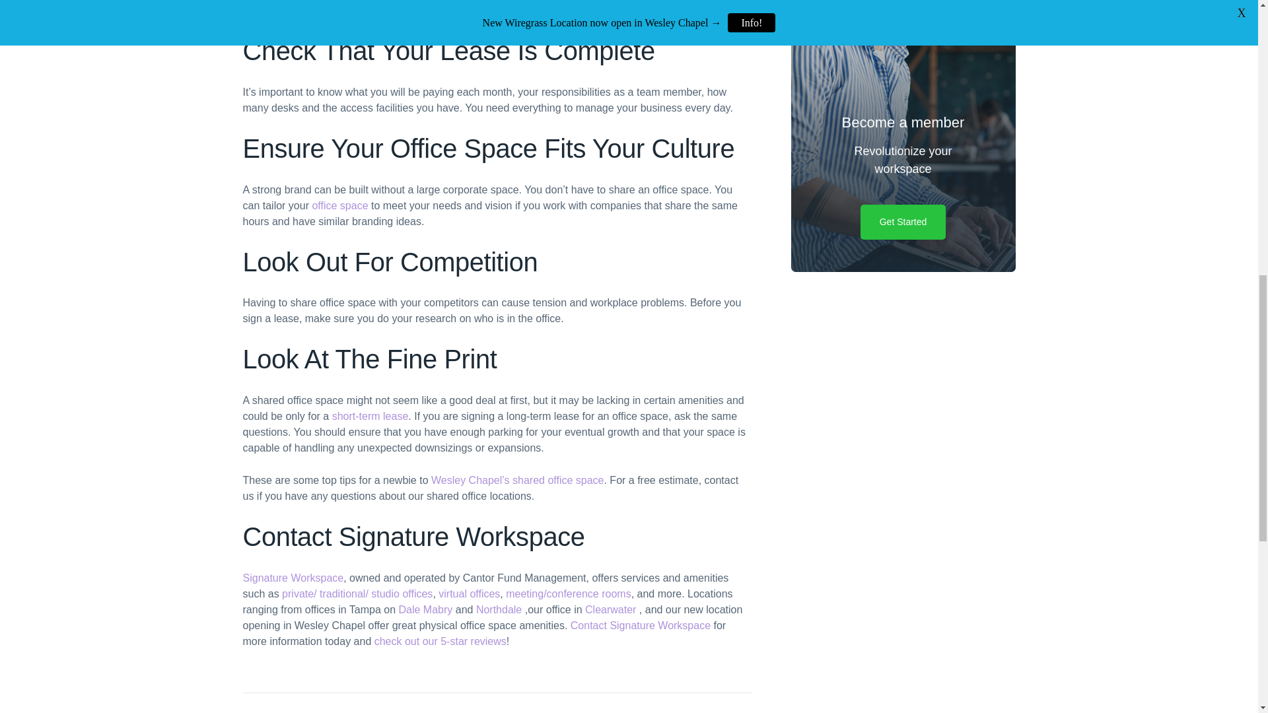 This screenshot has width=1268, height=713. I want to click on virtual offices, so click(469, 594).